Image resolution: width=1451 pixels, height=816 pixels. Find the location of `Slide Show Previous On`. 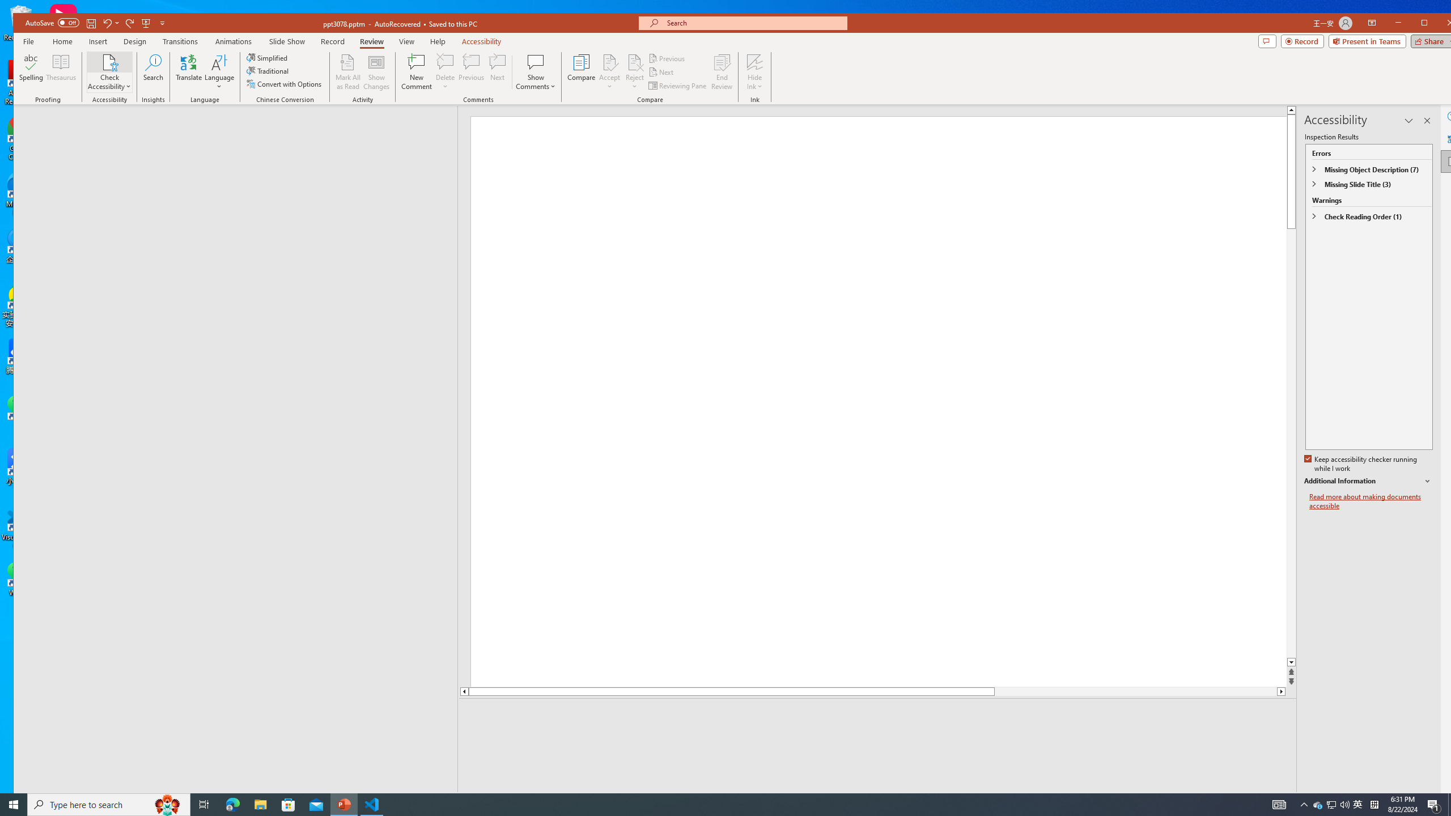

Slide Show Previous On is located at coordinates (1214, 800).